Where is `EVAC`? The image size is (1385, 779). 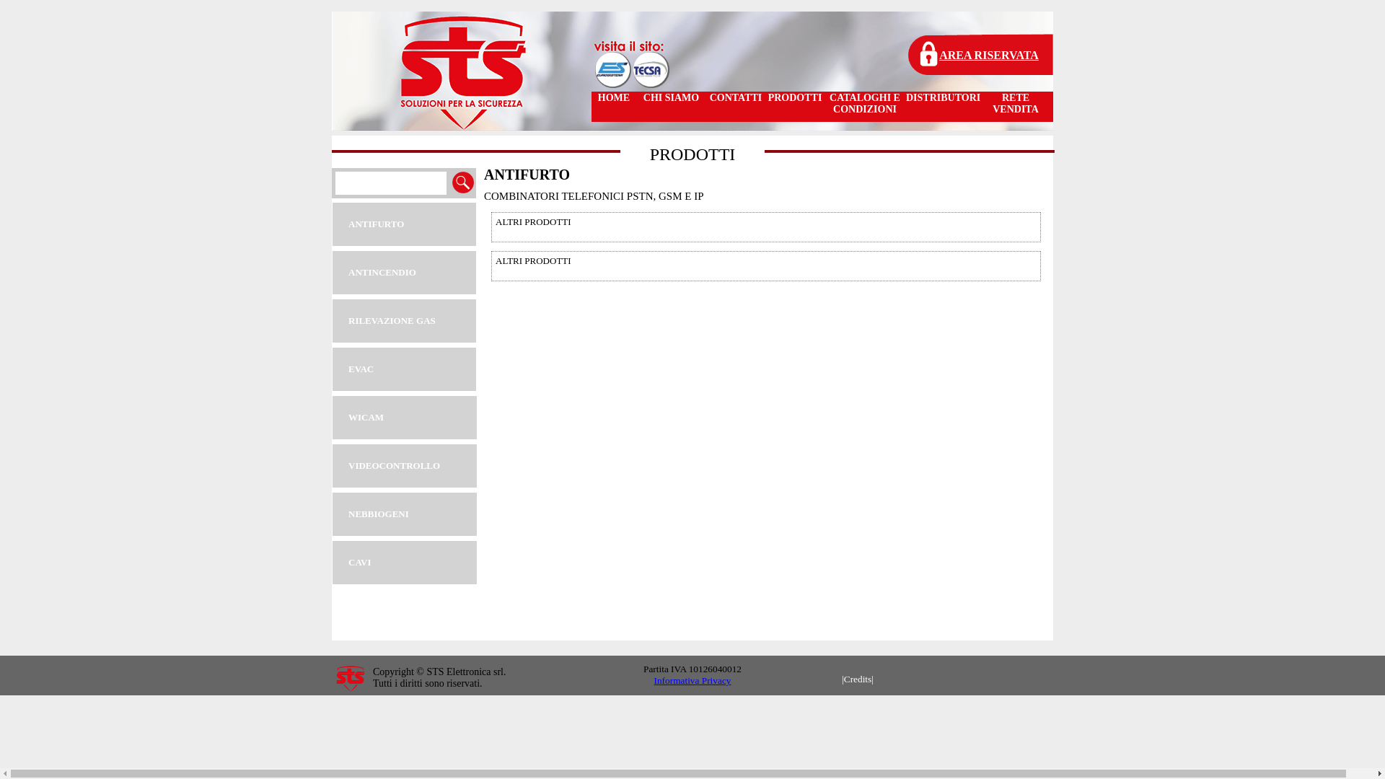
EVAC is located at coordinates (405, 369).